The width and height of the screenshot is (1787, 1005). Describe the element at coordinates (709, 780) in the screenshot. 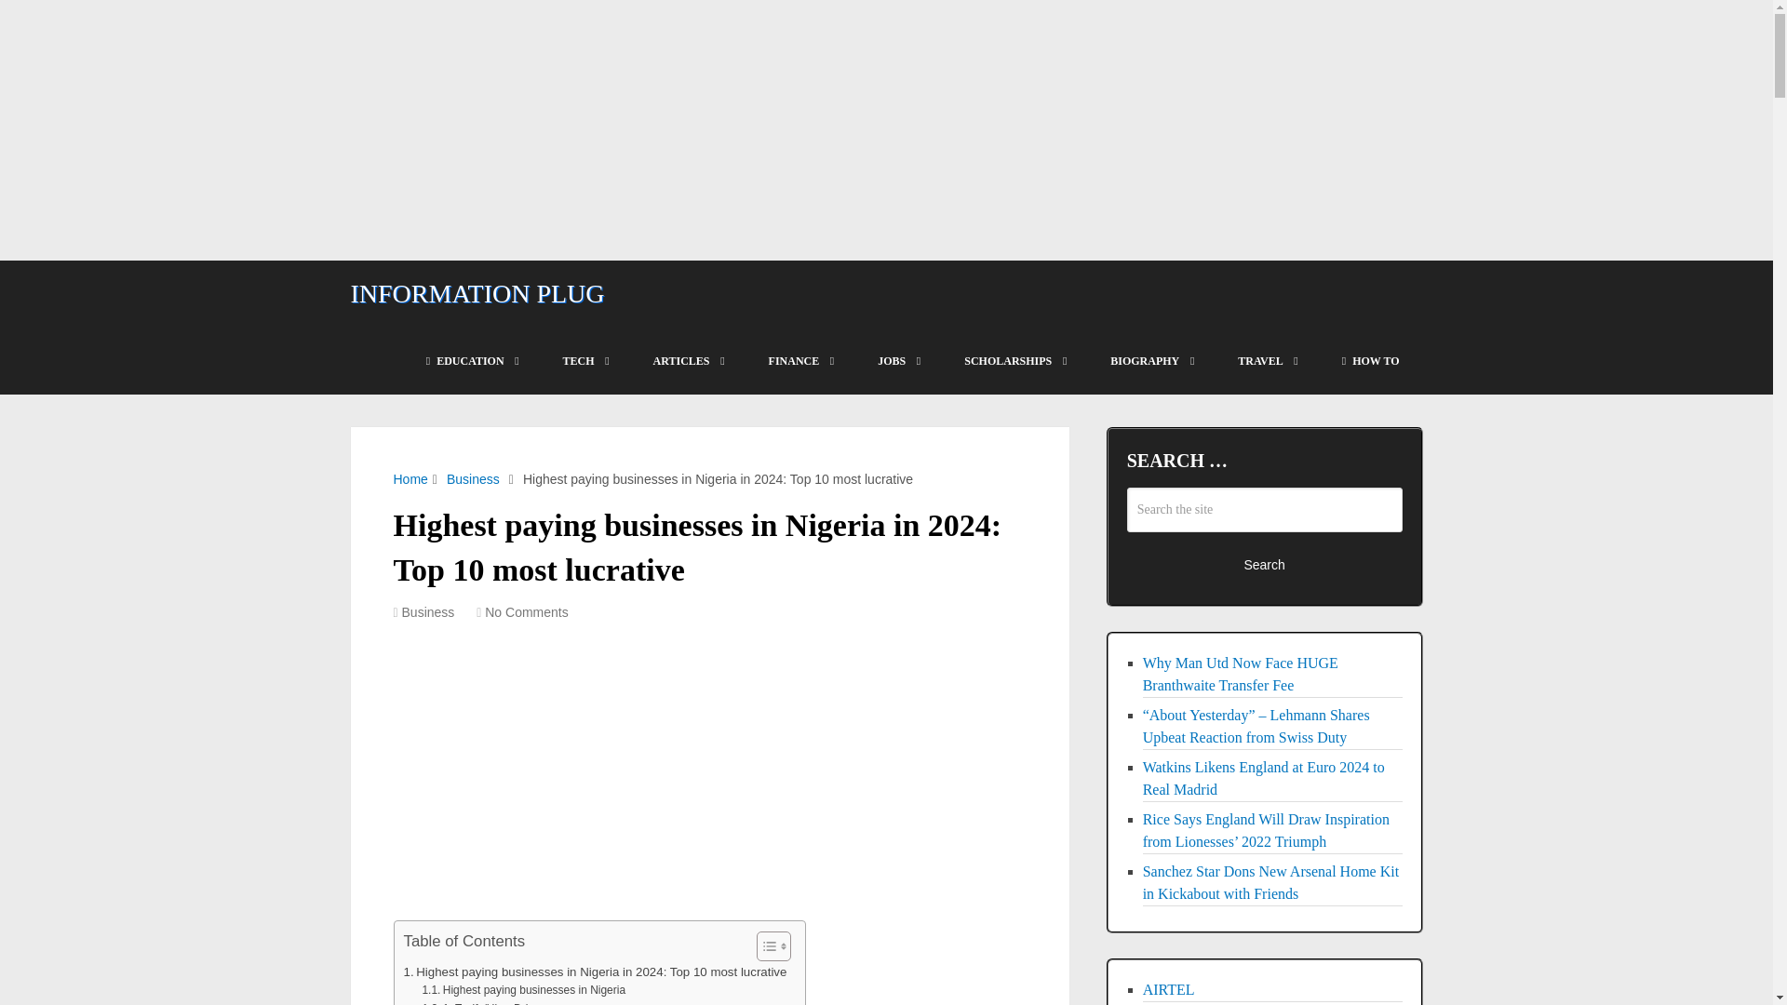

I see `Advertisement` at that location.